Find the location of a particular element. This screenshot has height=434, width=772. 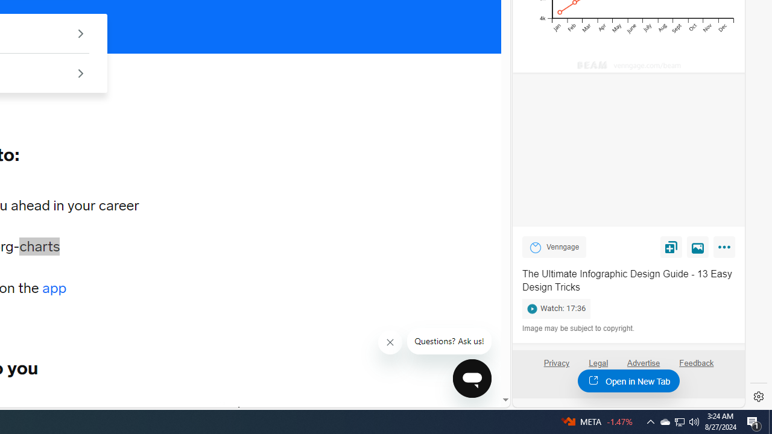

Questions? Ask us! is located at coordinates (449, 341).